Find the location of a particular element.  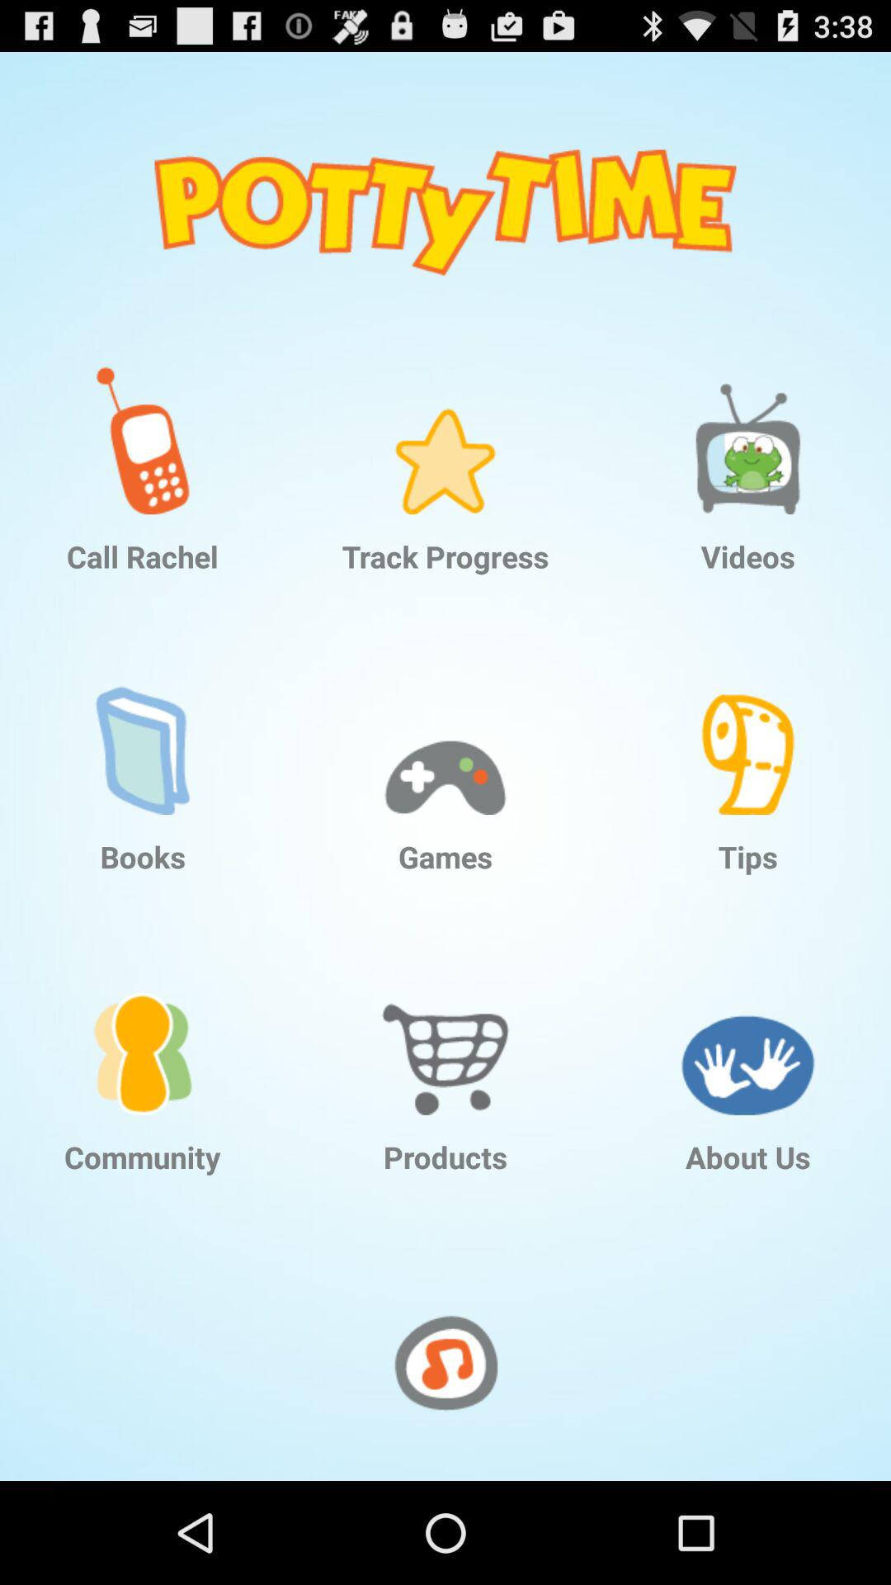

turn on icon below videos is located at coordinates (747, 728).